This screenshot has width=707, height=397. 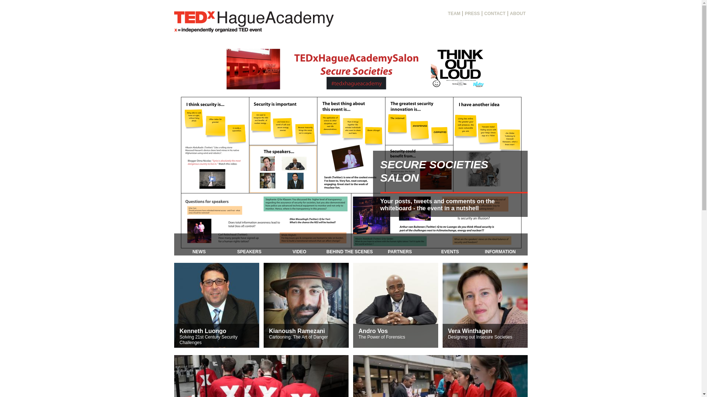 What do you see at coordinates (296, 331) in the screenshot?
I see `Kianoush Ramezani` at bounding box center [296, 331].